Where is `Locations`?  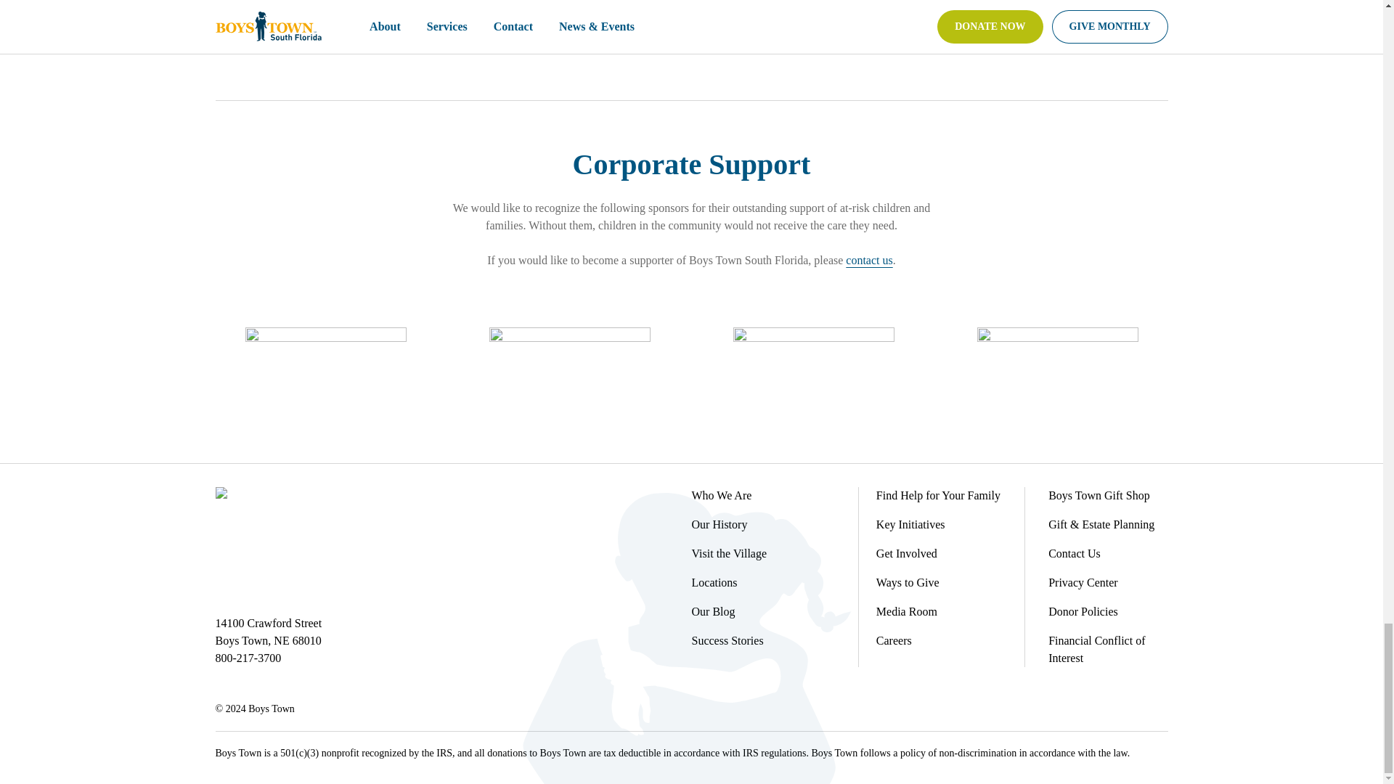
Locations is located at coordinates (714, 582).